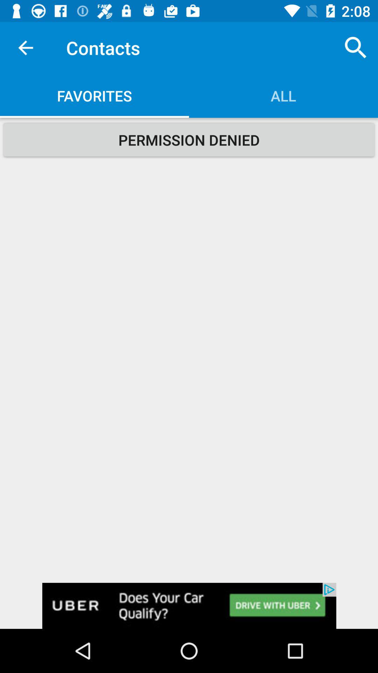  What do you see at coordinates (189, 606) in the screenshot?
I see `open` at bounding box center [189, 606].